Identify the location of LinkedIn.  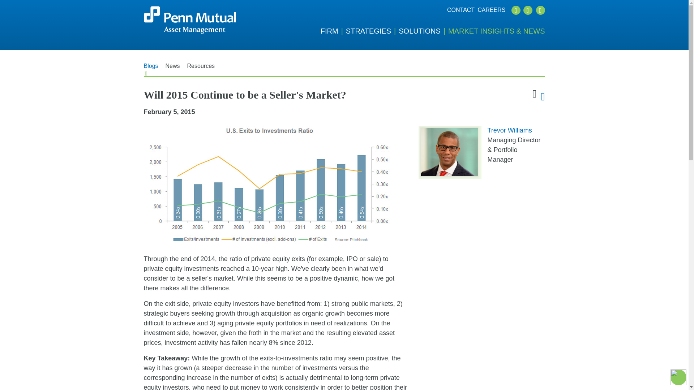
(528, 10).